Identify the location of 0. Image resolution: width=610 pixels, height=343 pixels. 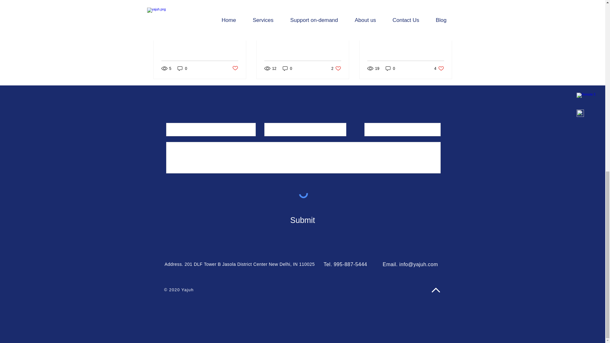
(336, 68).